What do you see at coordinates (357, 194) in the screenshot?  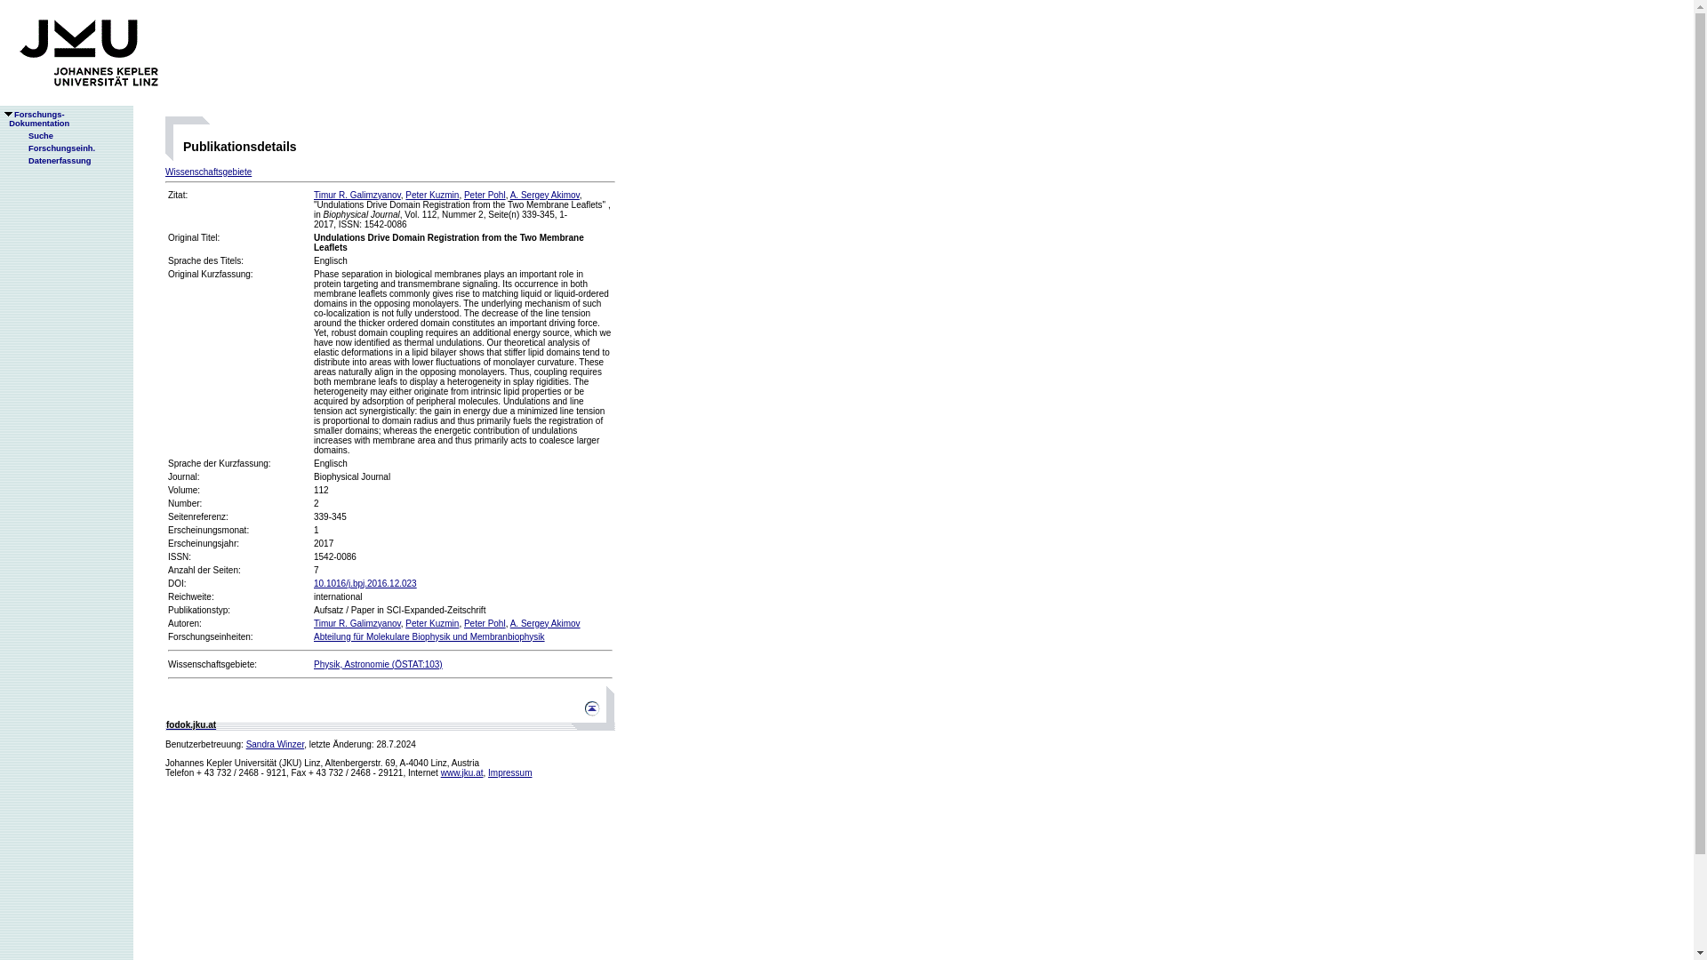 I see `Peter Pohl` at bounding box center [357, 194].